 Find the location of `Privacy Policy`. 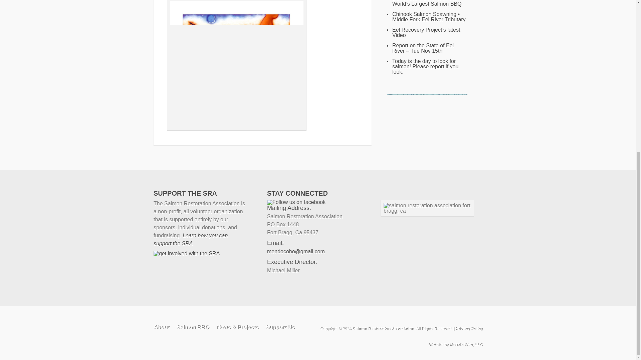

Privacy Policy is located at coordinates (469, 328).